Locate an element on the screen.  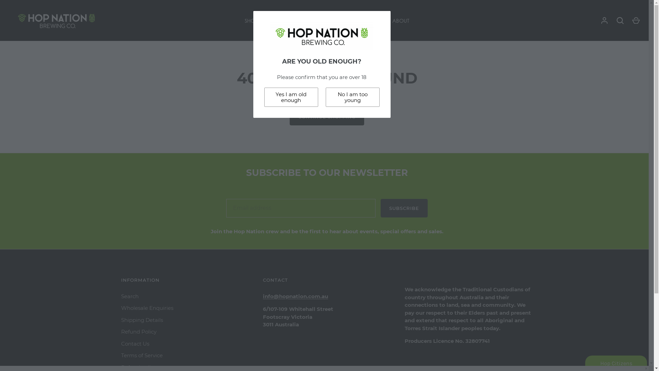
Terms of Service is located at coordinates (141, 355).